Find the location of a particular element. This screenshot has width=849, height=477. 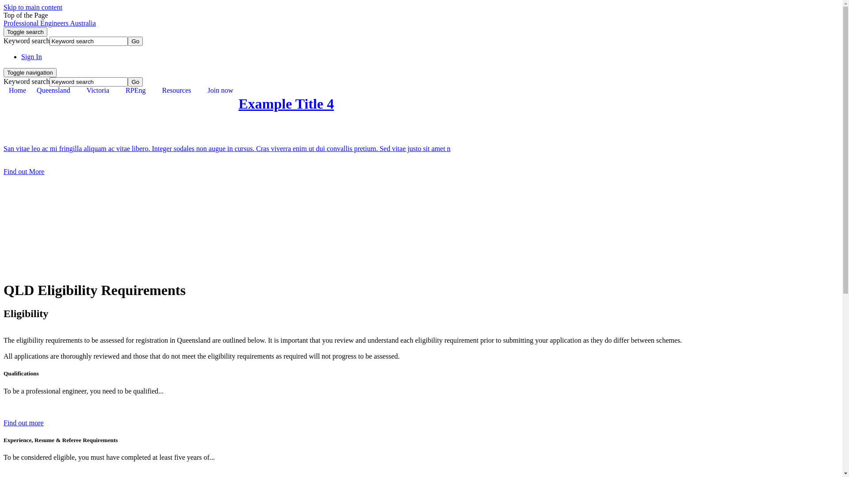

Home is located at coordinates (18, 91).